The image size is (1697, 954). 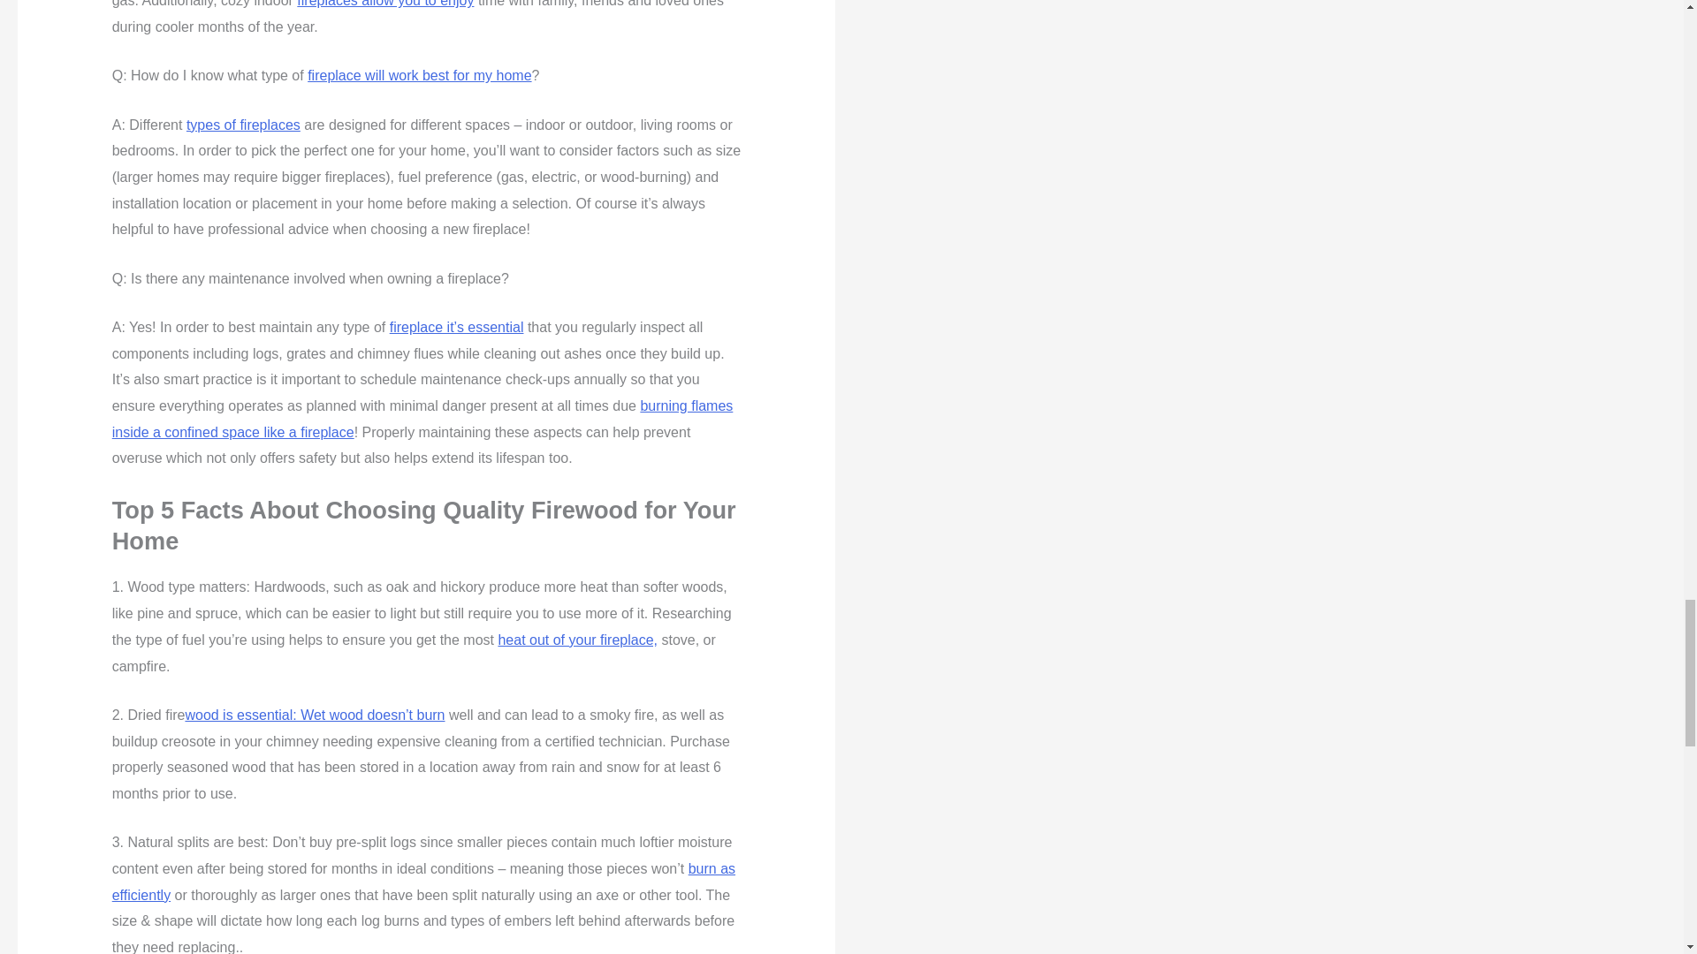 What do you see at coordinates (385, 4) in the screenshot?
I see `fireplaces allow you to enjoy` at bounding box center [385, 4].